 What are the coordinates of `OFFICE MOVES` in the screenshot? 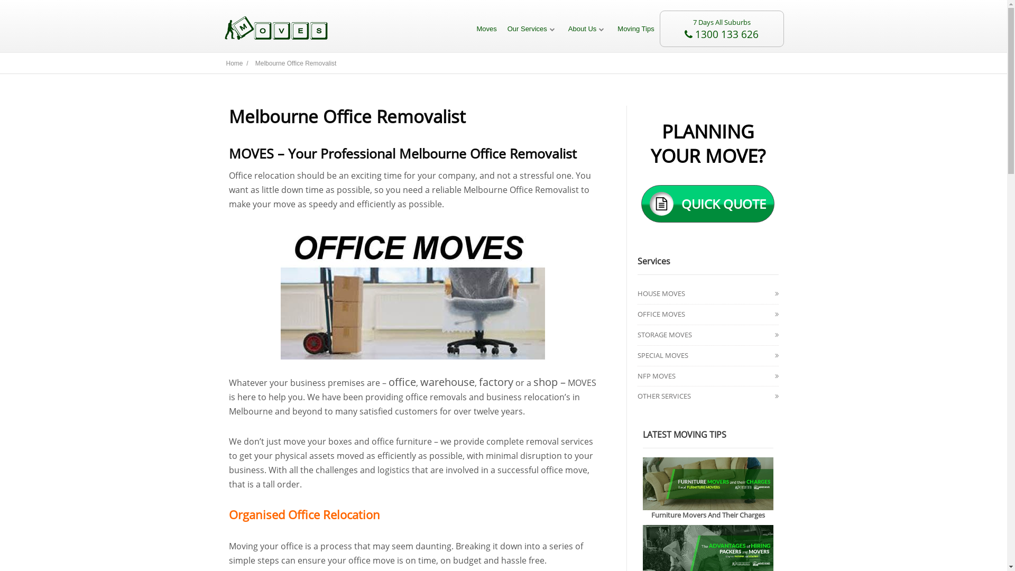 It's located at (661, 314).